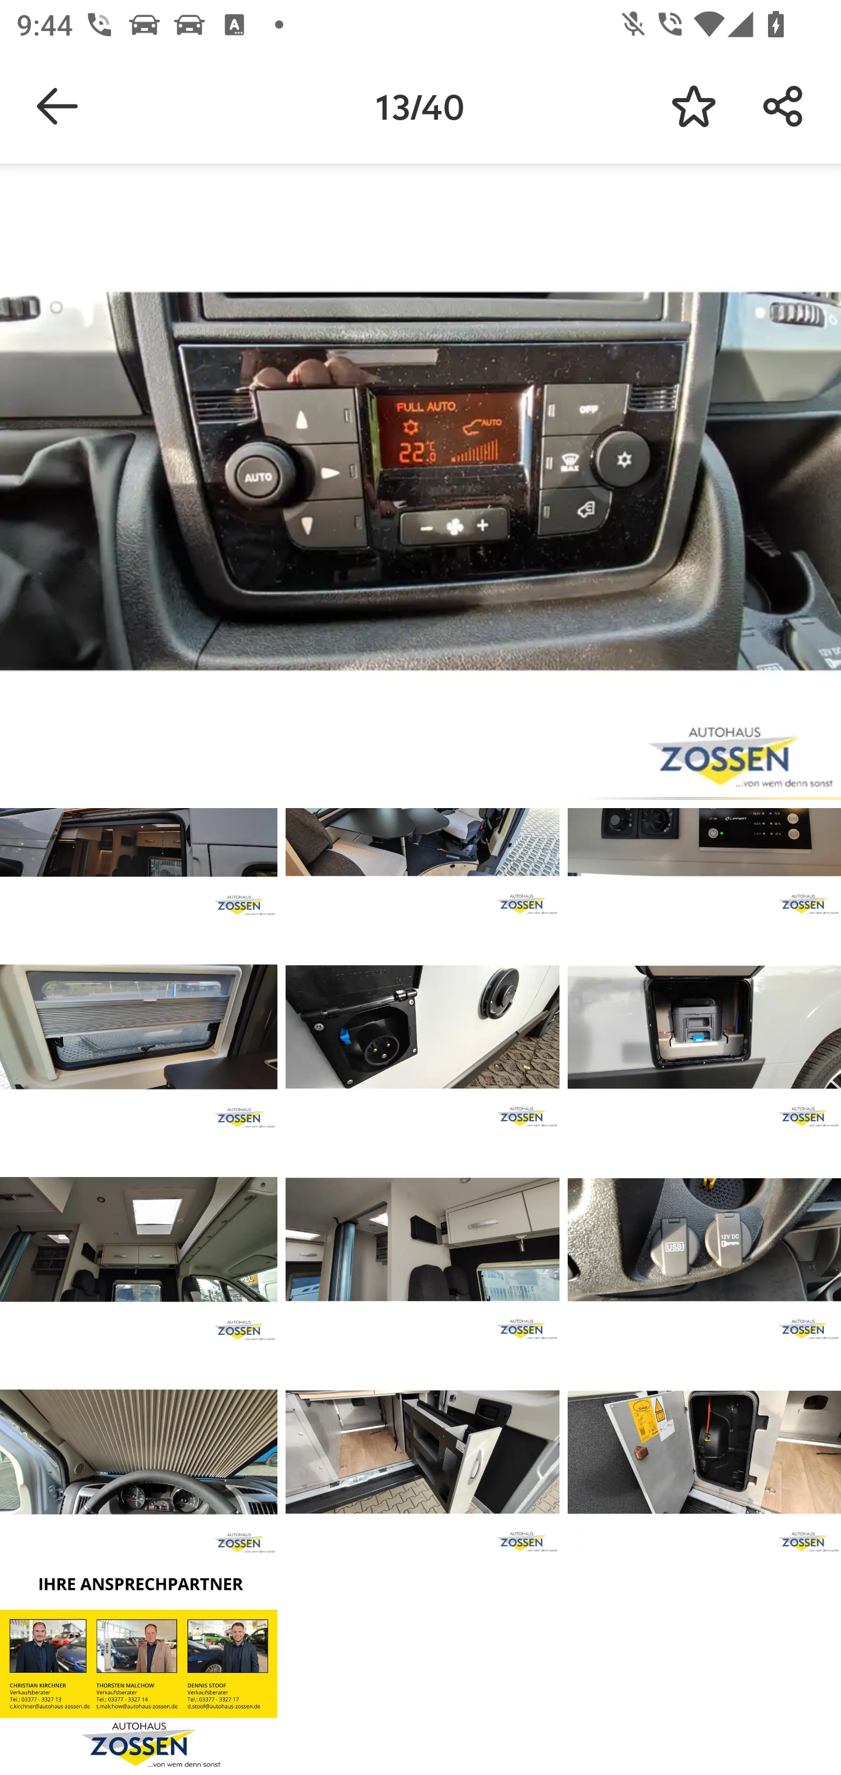 This screenshot has height=1775, width=841. What do you see at coordinates (704, 1026) in the screenshot?
I see `image` at bounding box center [704, 1026].